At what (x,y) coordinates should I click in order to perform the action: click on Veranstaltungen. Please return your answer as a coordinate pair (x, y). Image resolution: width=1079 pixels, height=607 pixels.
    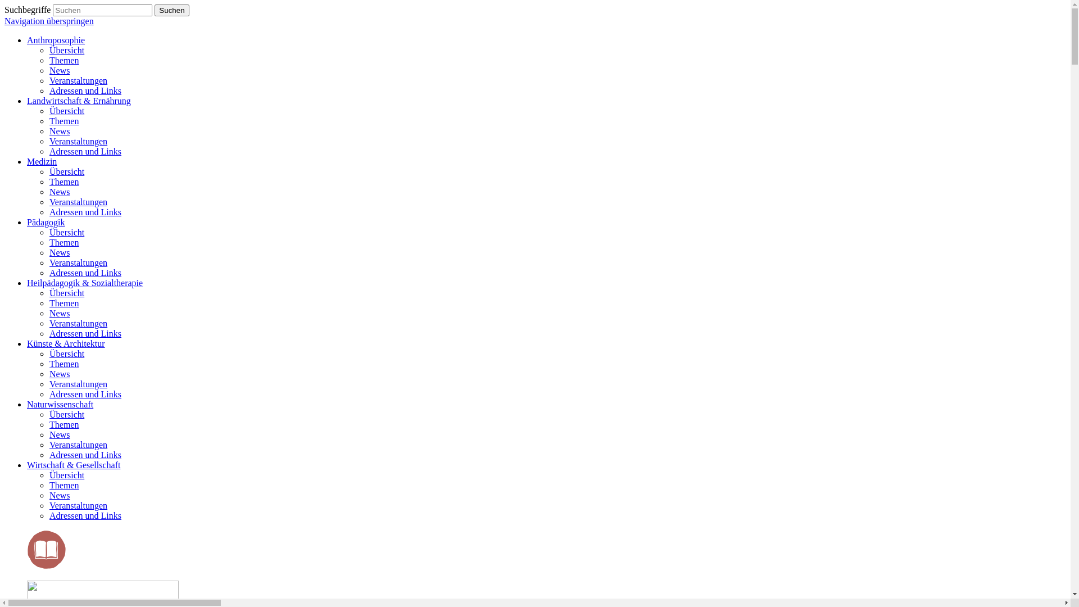
    Looking at the image, I should click on (79, 202).